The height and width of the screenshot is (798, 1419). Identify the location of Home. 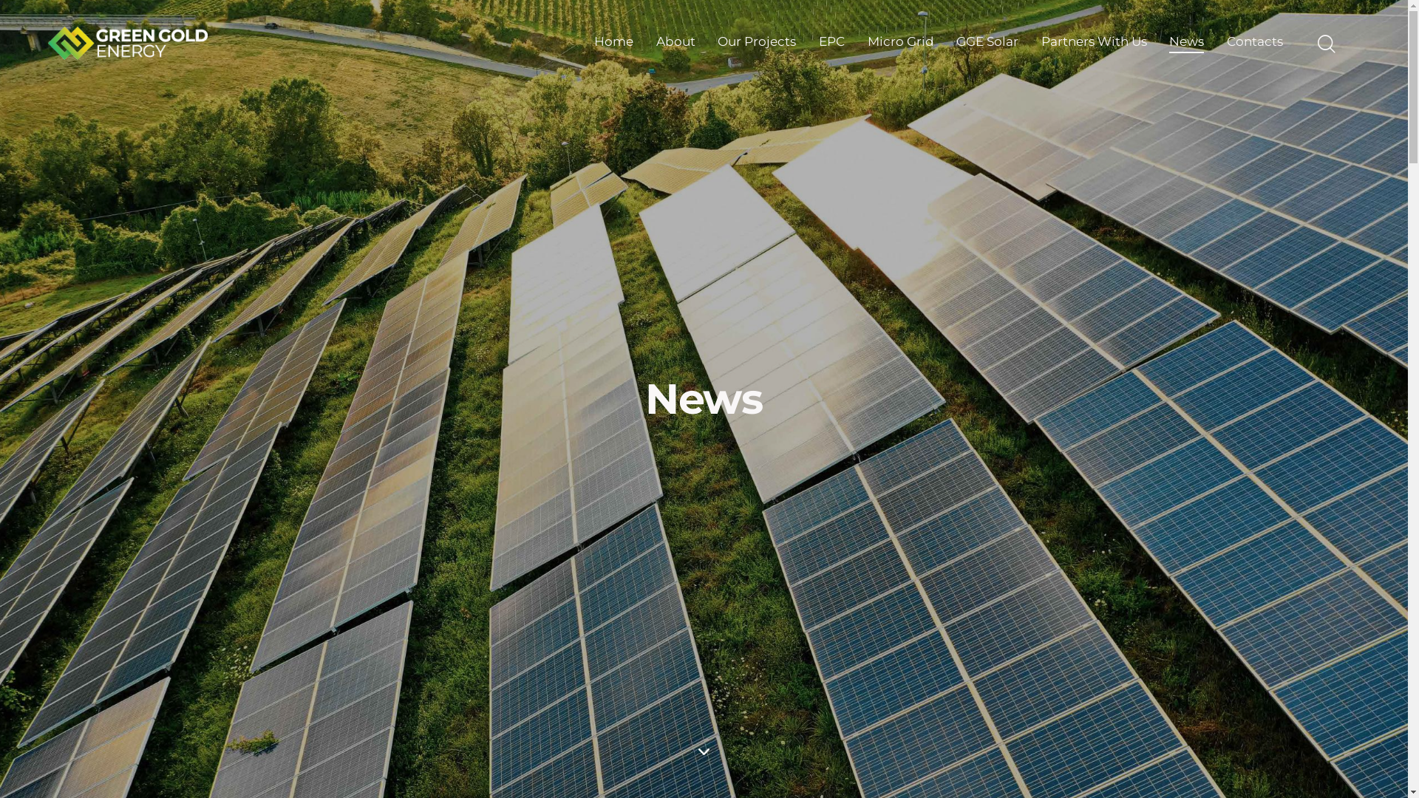
(614, 43).